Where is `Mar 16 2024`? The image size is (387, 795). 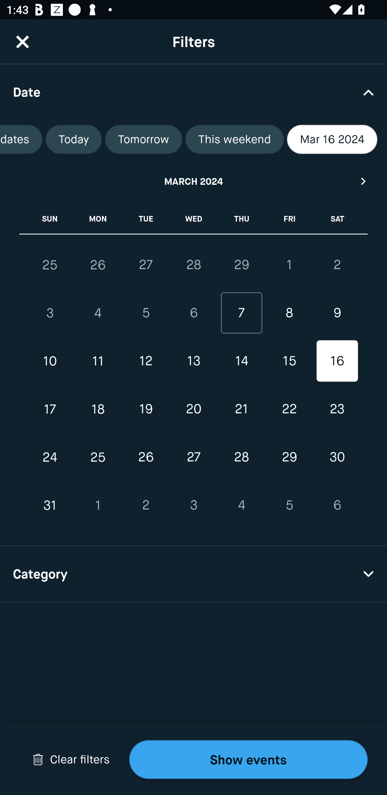 Mar 16 2024 is located at coordinates (332, 139).